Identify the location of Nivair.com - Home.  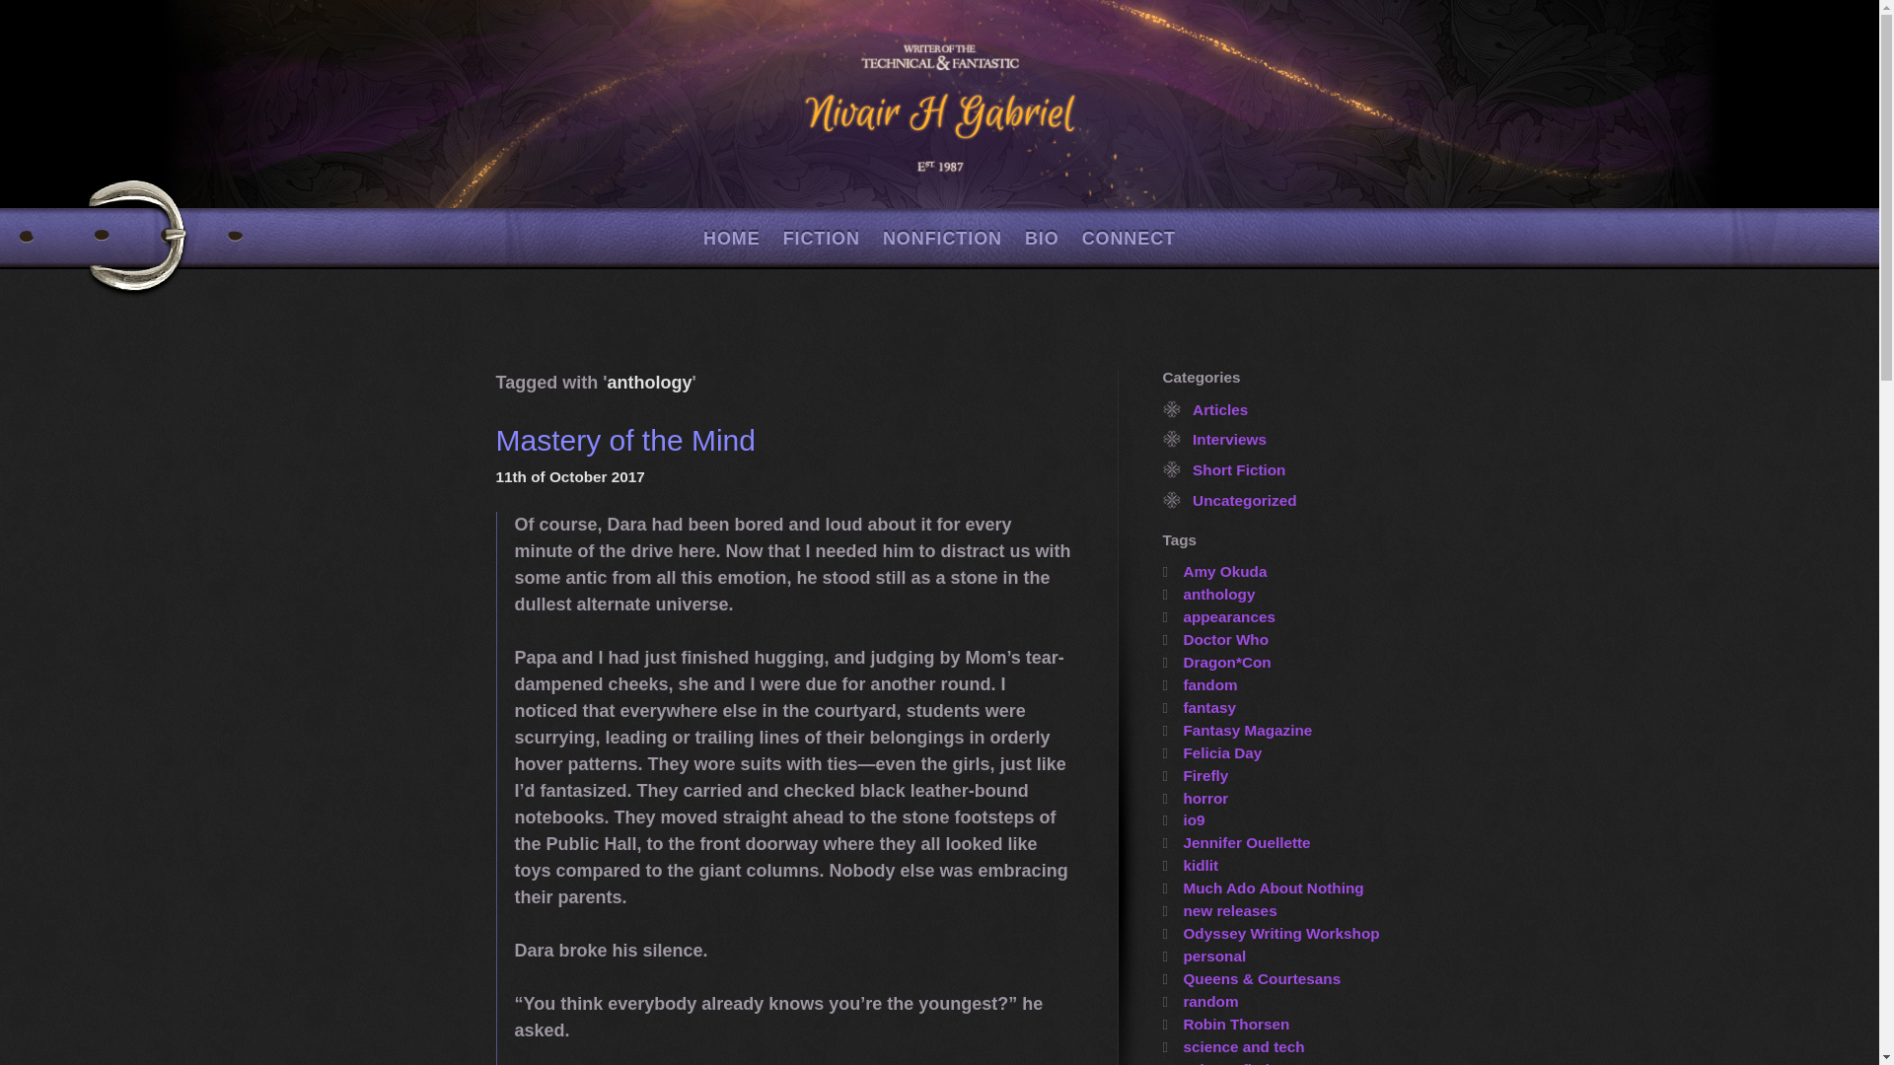
(939, 107).